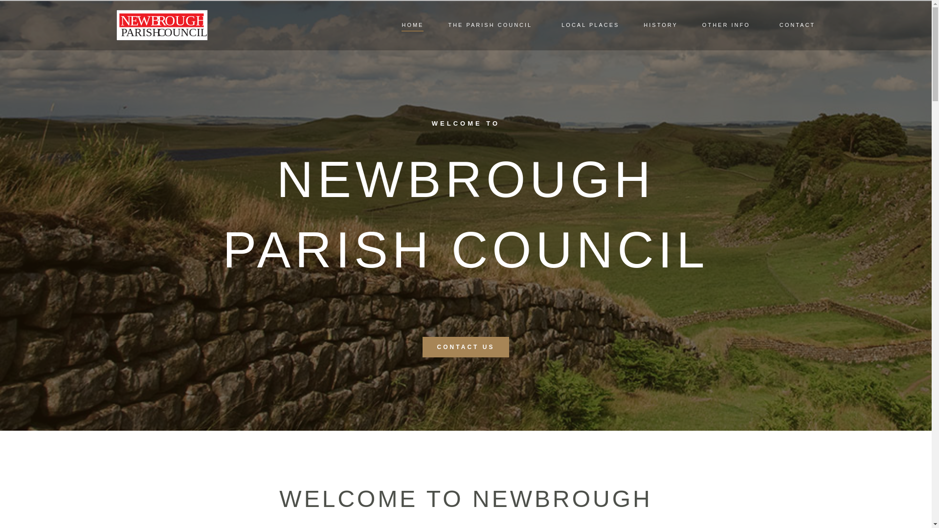  Describe the element at coordinates (590, 24) in the screenshot. I see `LOCAL PLACES` at that location.